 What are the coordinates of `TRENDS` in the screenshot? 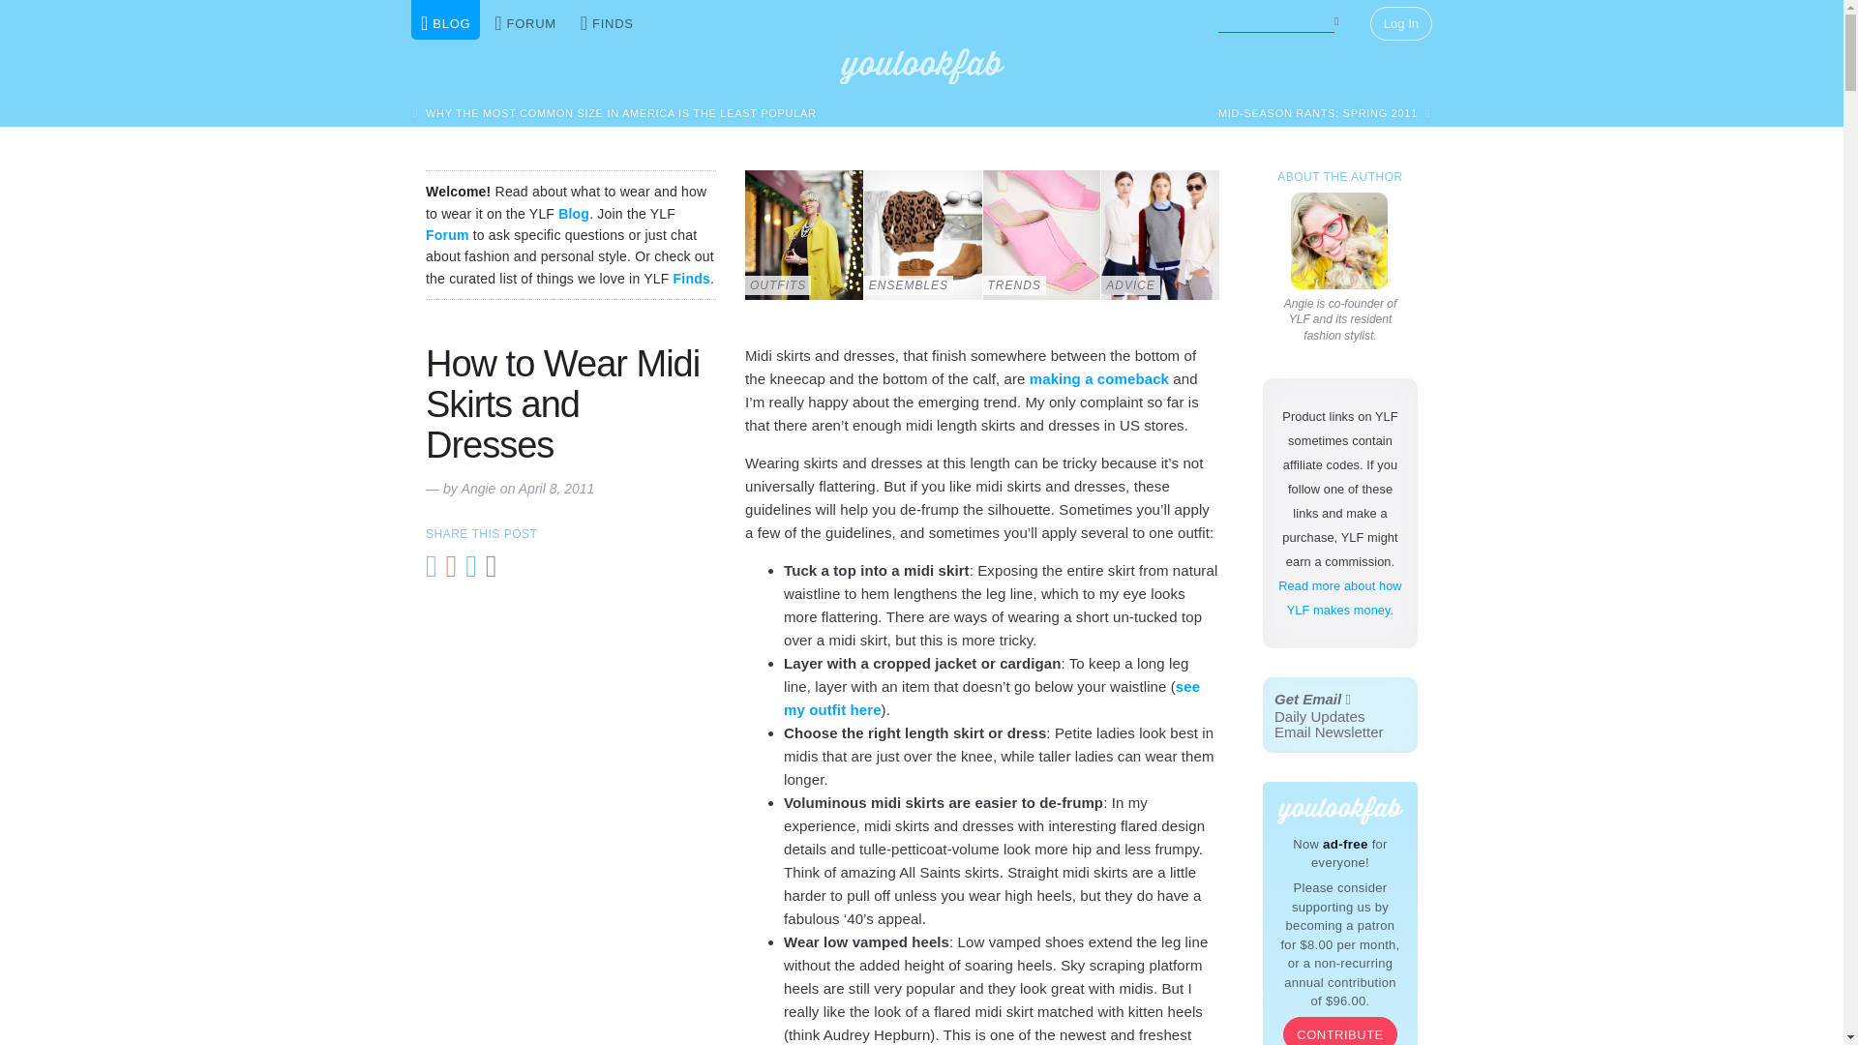 It's located at (1041, 234).